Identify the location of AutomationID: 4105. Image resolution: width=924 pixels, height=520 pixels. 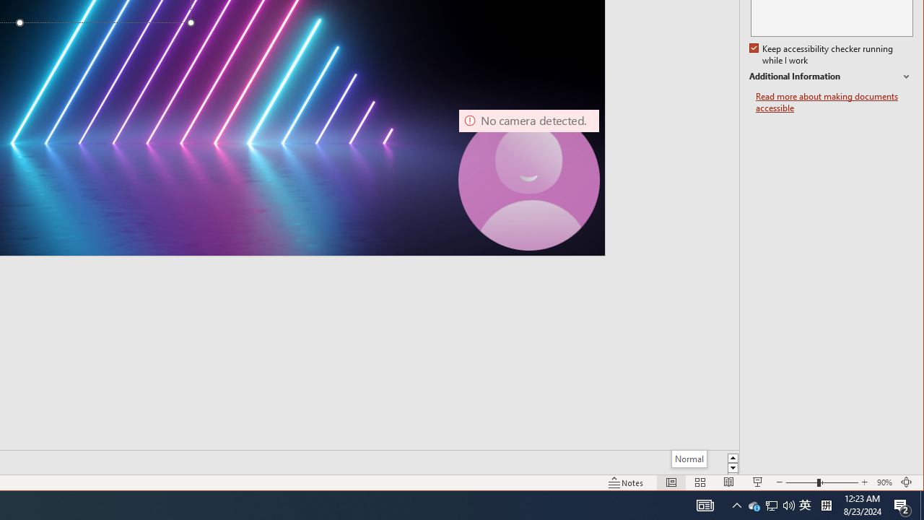
(705, 506).